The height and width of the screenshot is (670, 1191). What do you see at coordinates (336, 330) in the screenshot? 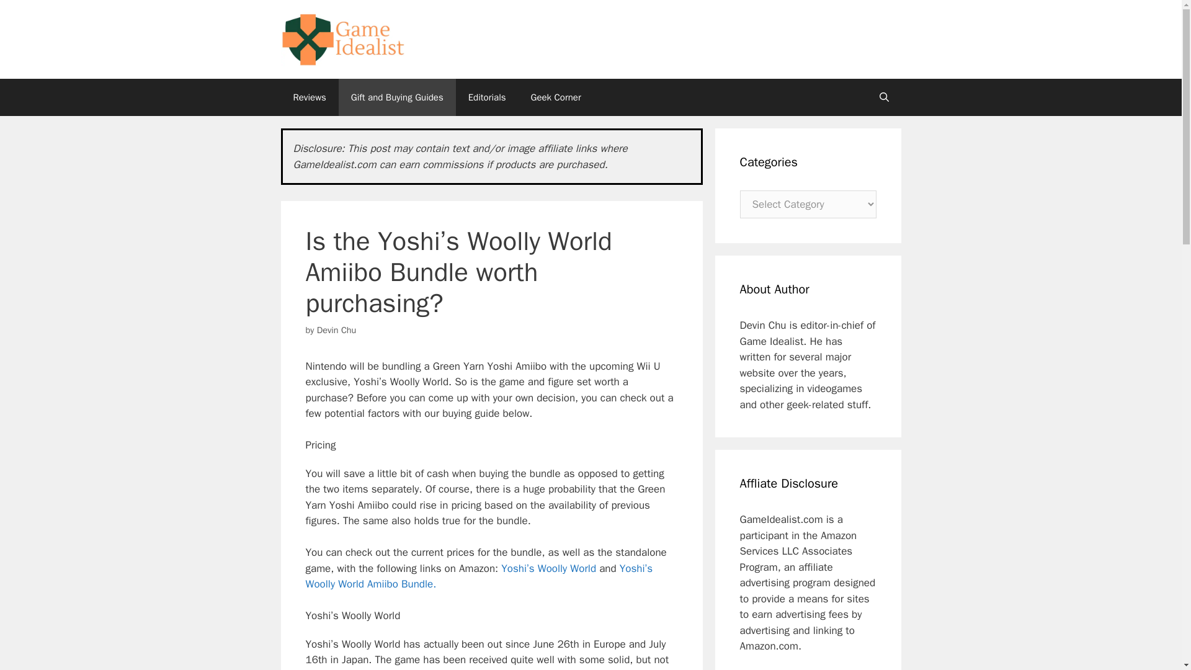
I see `View all posts by Devin Chu` at bounding box center [336, 330].